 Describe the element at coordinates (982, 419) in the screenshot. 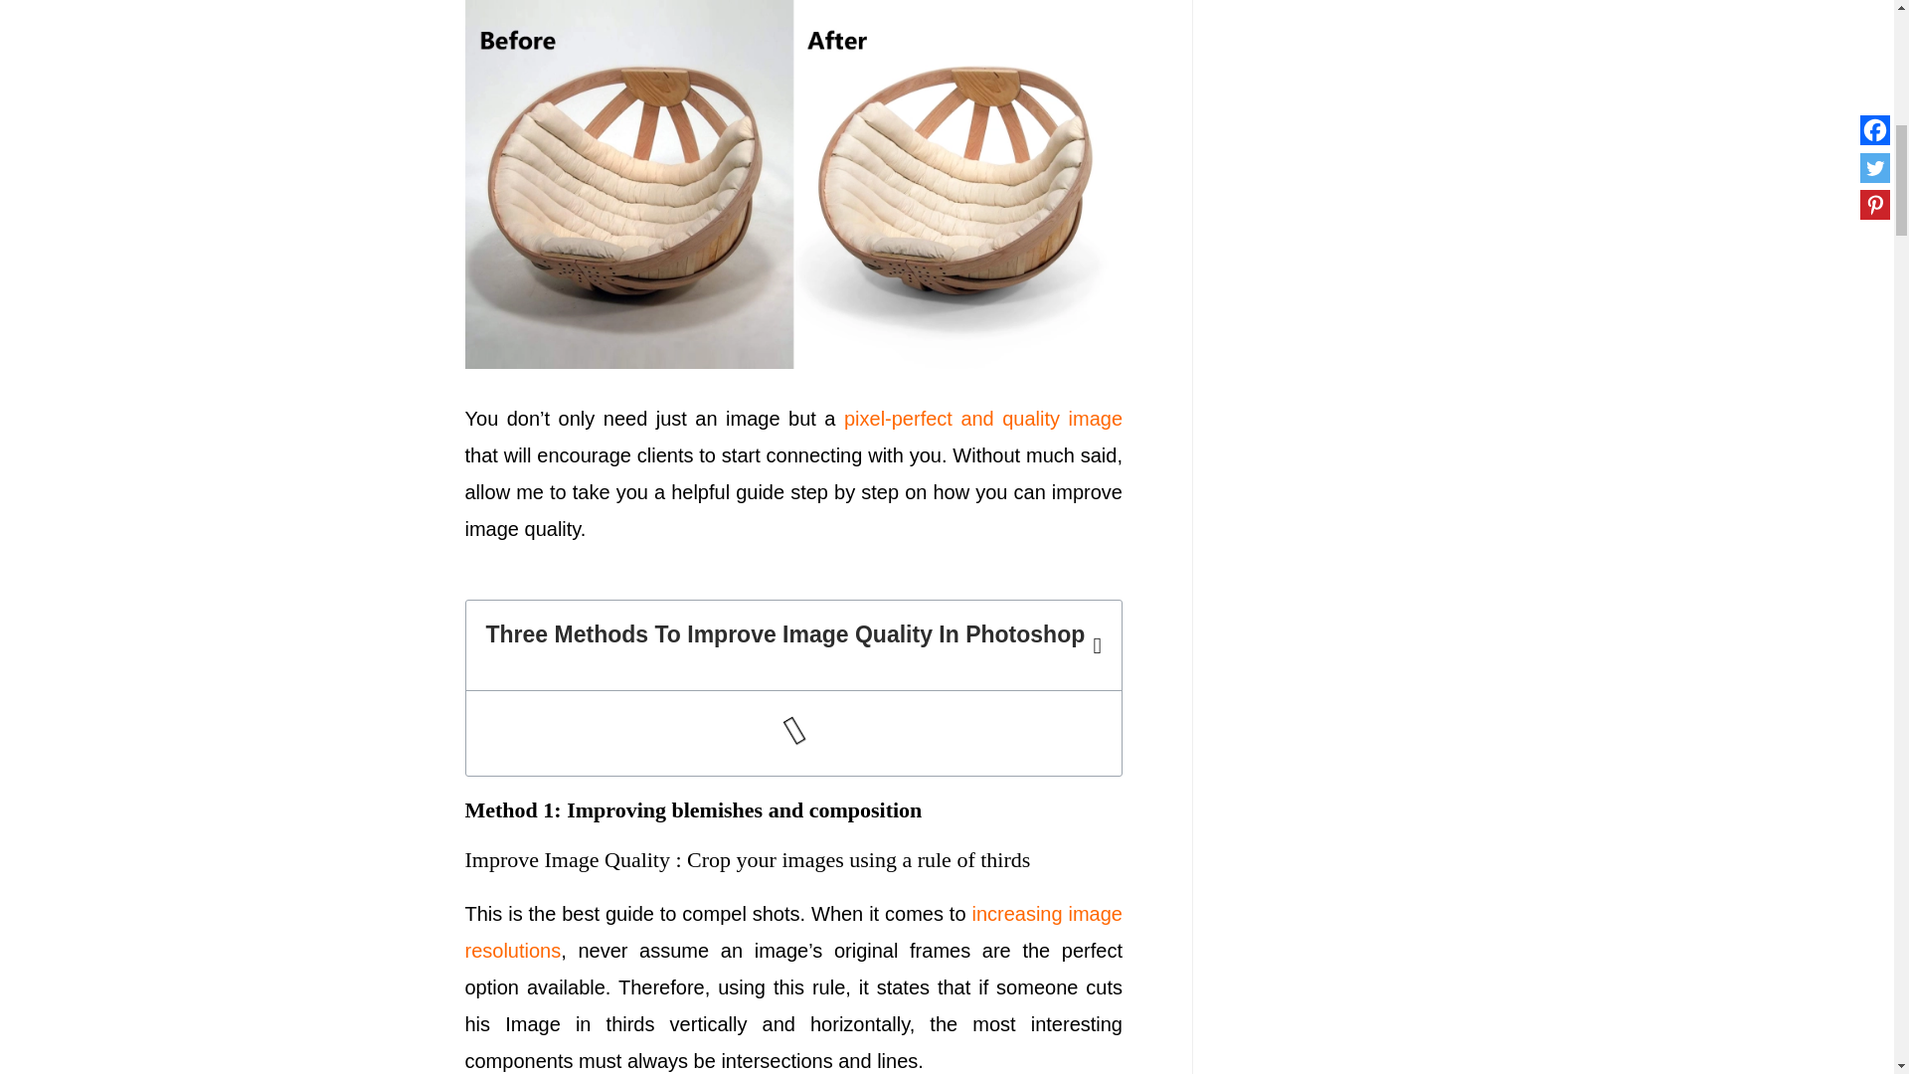

I see `pixel-perfect and quality image` at that location.